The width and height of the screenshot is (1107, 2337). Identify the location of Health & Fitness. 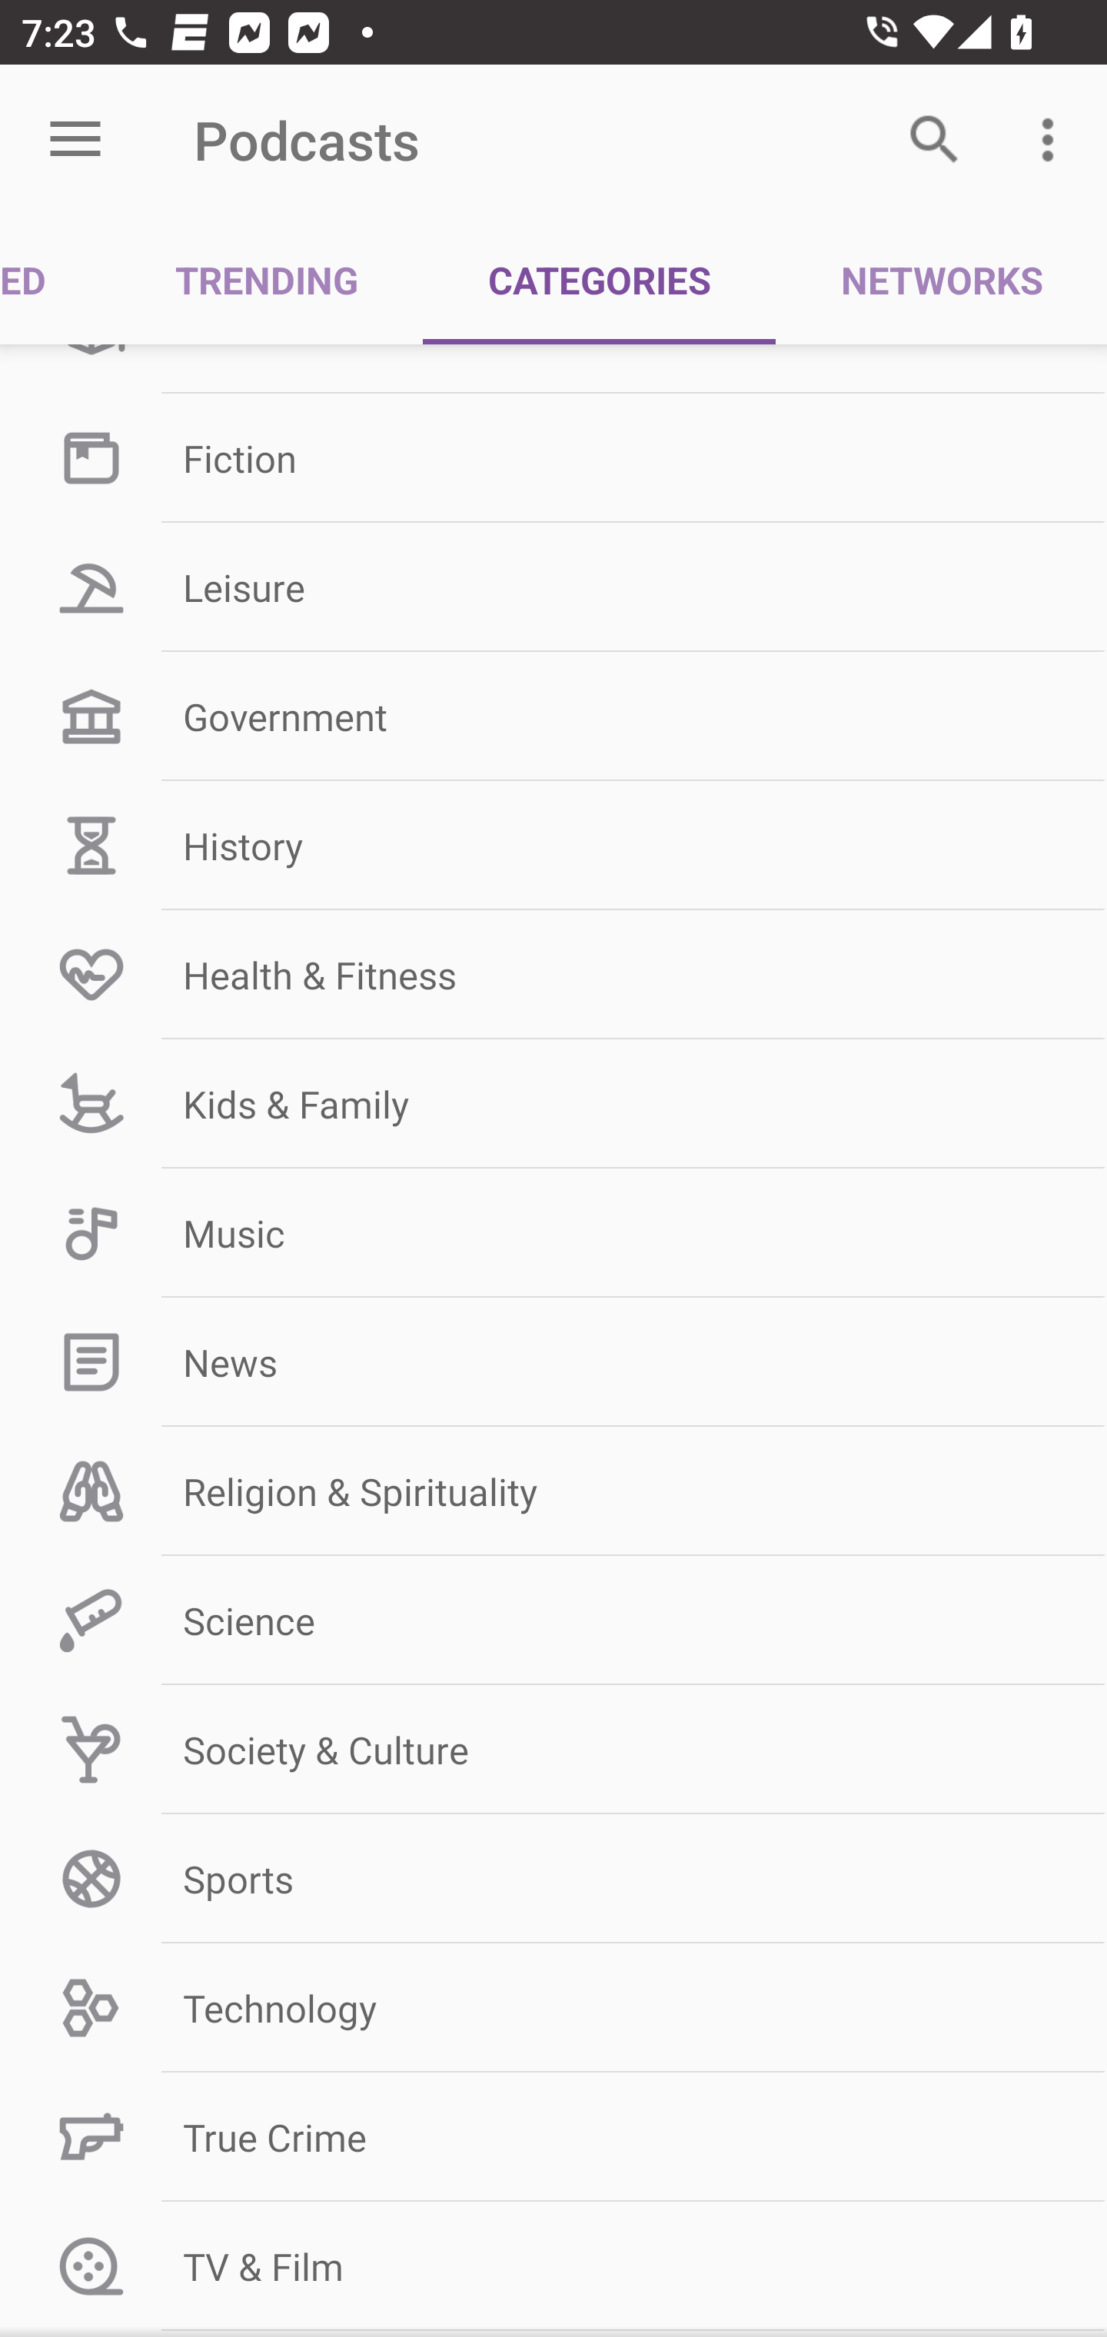
(553, 974).